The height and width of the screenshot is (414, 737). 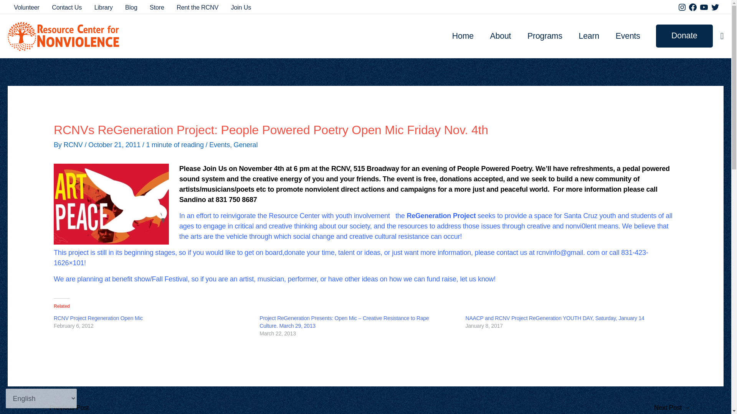 What do you see at coordinates (103, 7) in the screenshot?
I see `Library` at bounding box center [103, 7].